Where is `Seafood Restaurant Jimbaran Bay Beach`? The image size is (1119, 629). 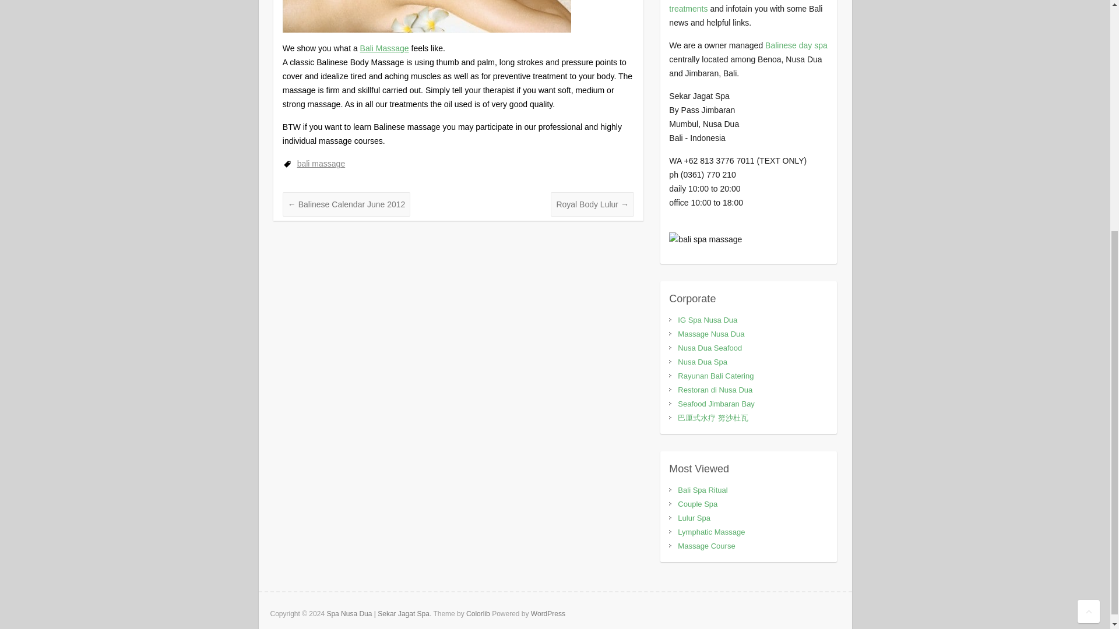 Seafood Restaurant Jimbaran Bay Beach is located at coordinates (716, 403).